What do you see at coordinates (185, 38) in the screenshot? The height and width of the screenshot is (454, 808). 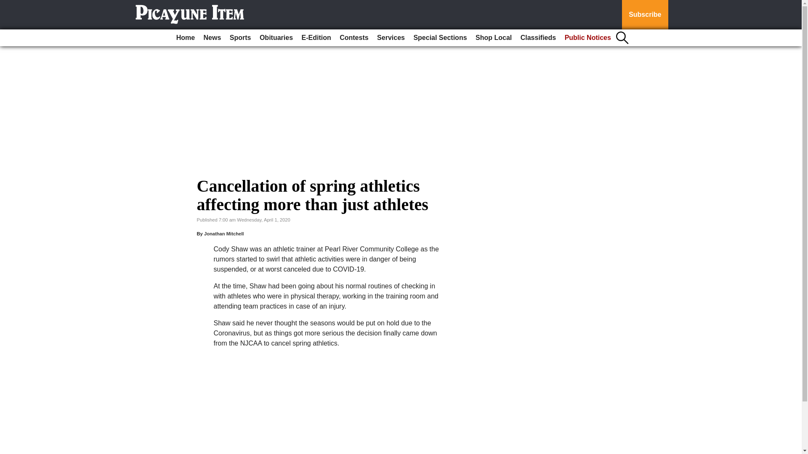 I see `Home` at bounding box center [185, 38].